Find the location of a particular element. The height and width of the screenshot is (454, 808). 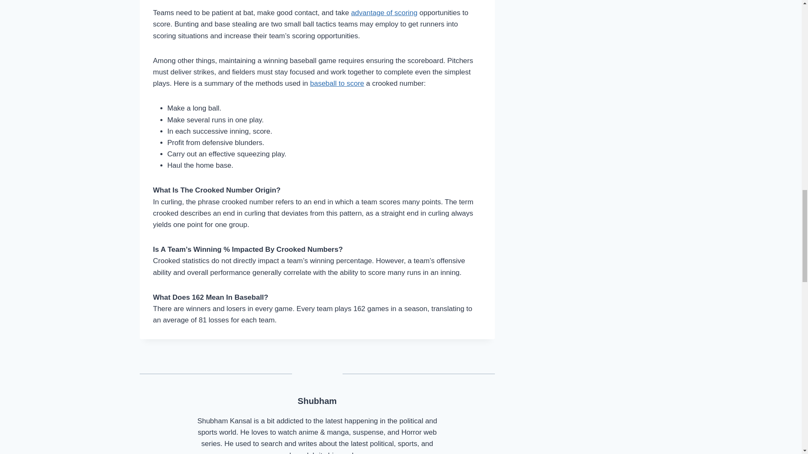

Posts by Shubham is located at coordinates (317, 401).